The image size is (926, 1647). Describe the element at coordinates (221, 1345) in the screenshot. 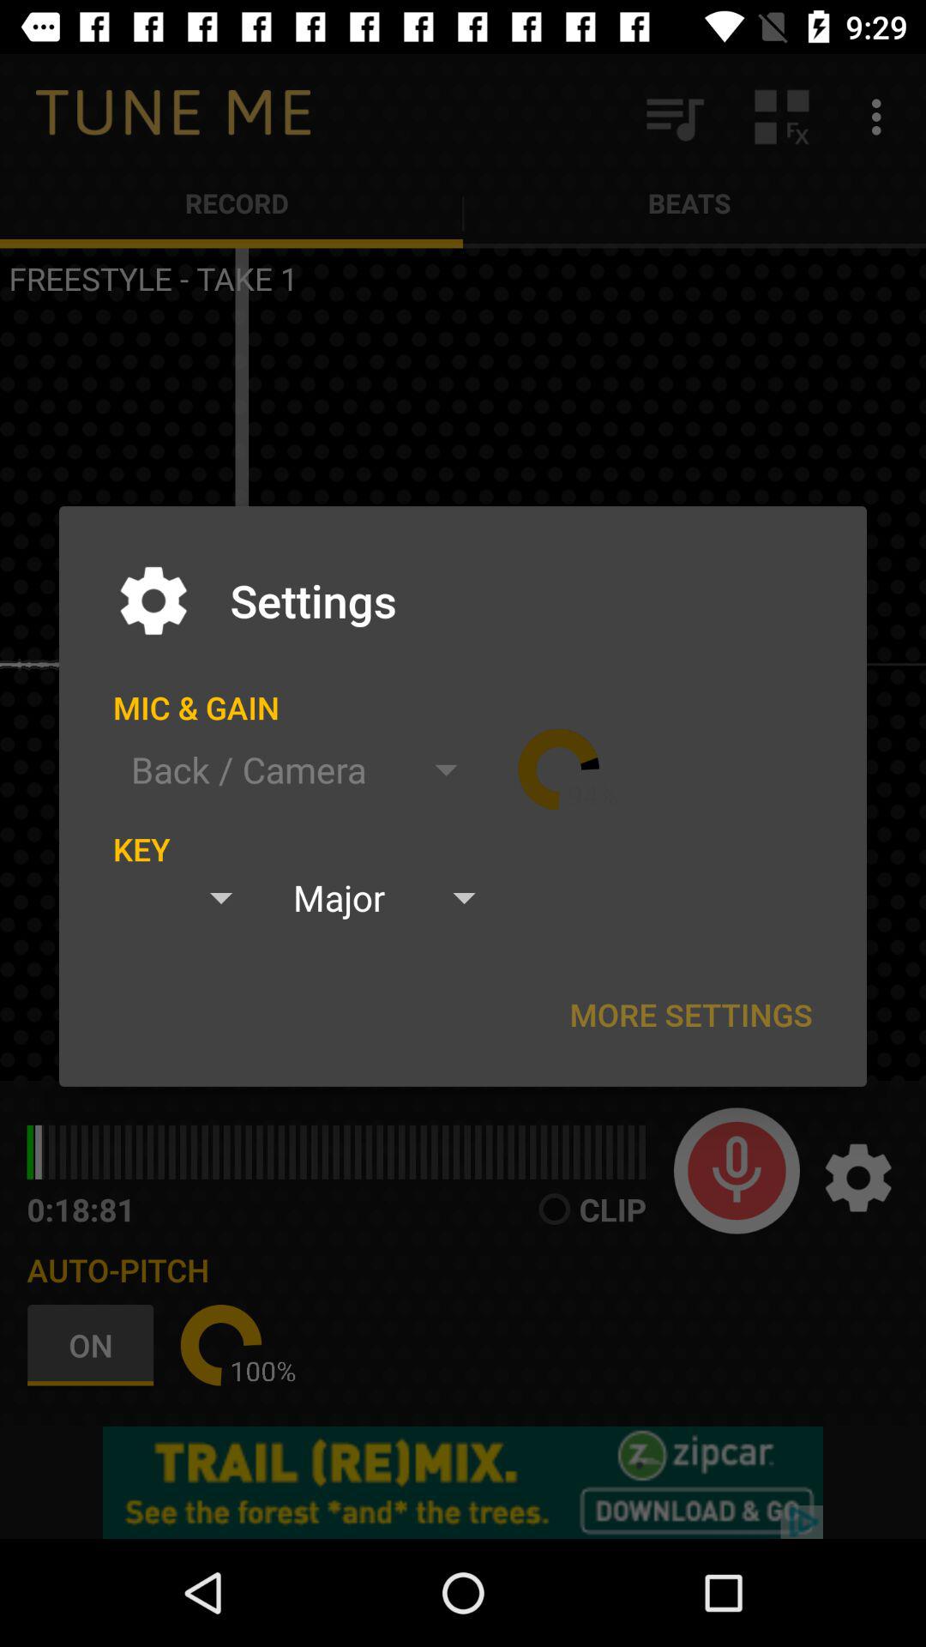

I see `launch item below auto-pitch icon` at that location.